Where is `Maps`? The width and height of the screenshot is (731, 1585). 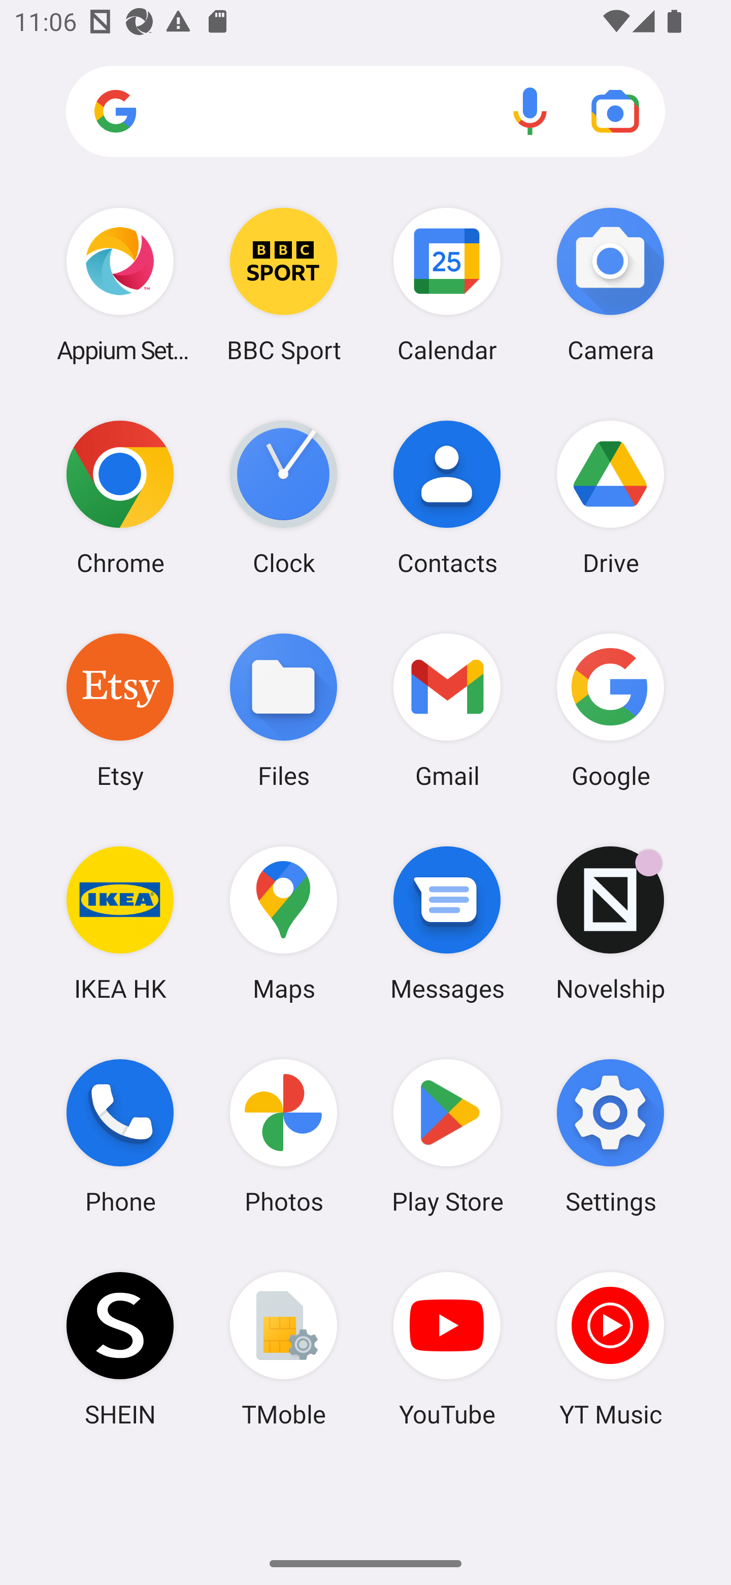
Maps is located at coordinates (283, 923).